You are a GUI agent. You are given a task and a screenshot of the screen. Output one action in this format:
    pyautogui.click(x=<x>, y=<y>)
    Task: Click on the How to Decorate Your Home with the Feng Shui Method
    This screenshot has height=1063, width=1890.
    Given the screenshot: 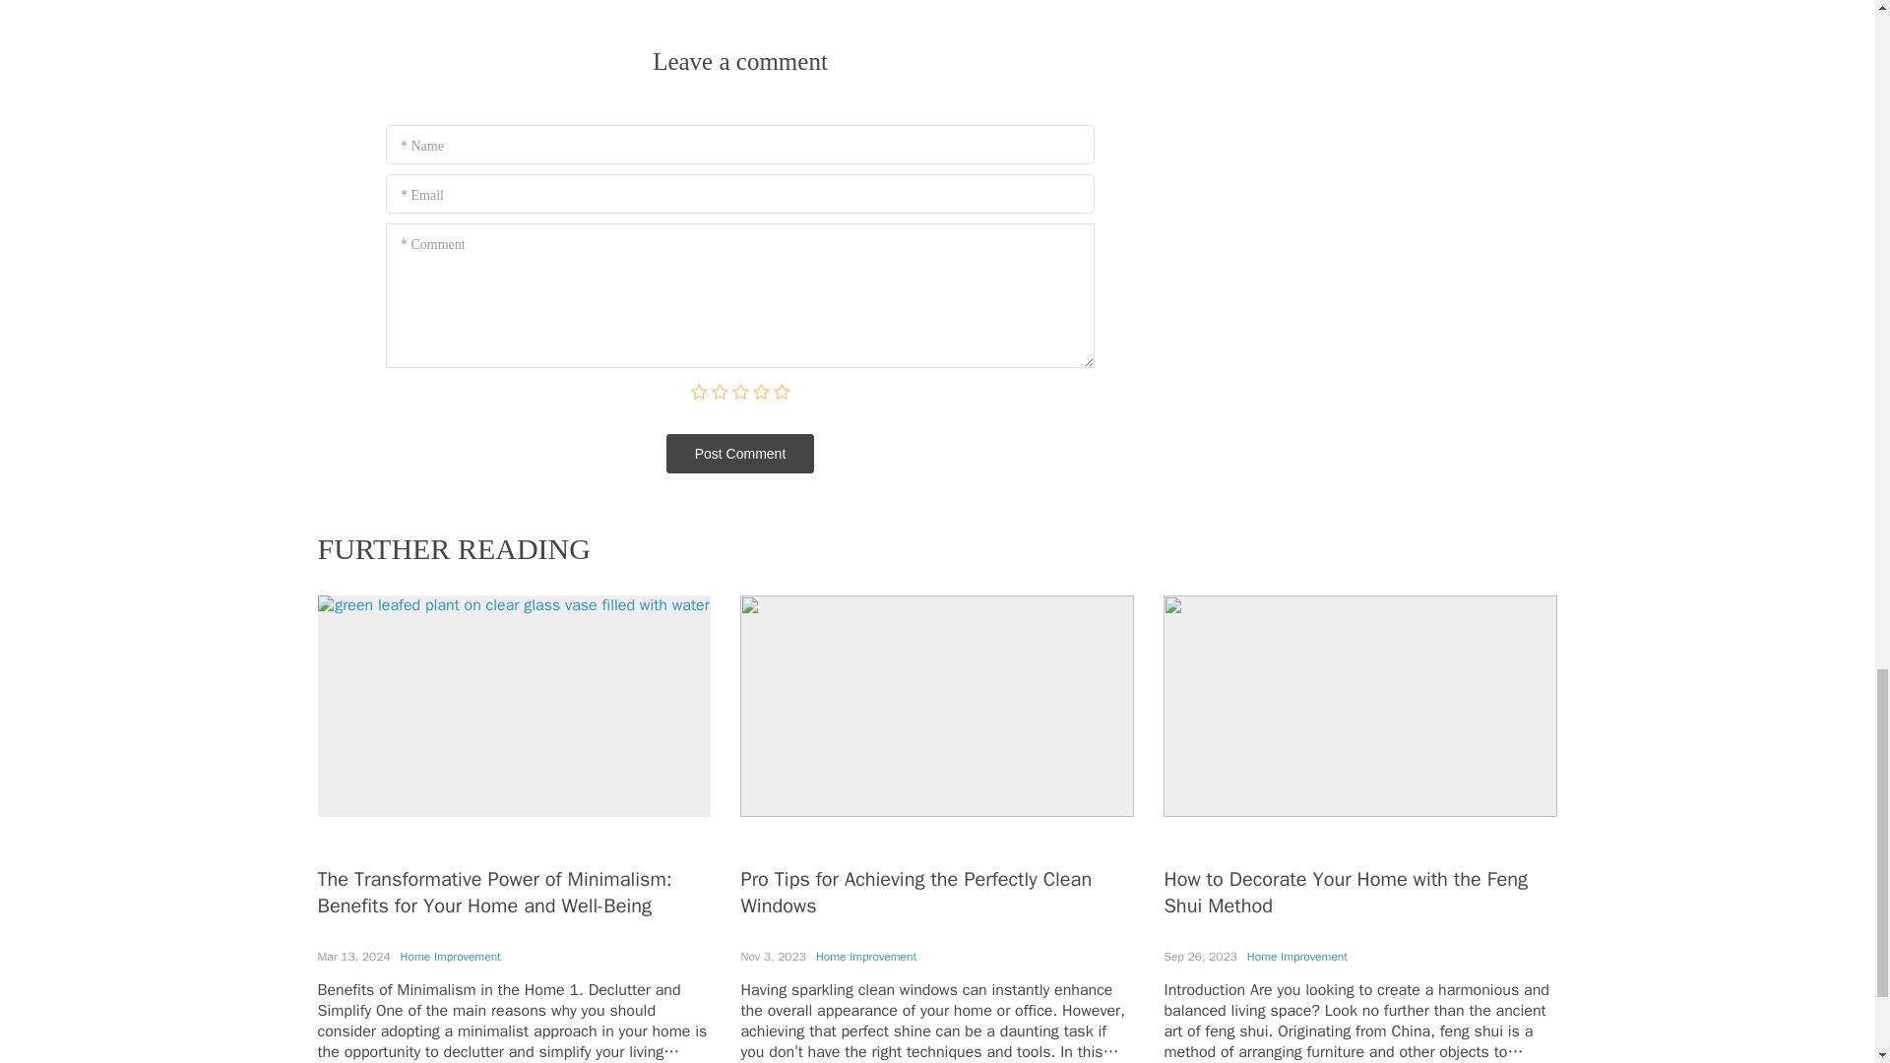 What is the action you would take?
    pyautogui.click(x=1345, y=893)
    